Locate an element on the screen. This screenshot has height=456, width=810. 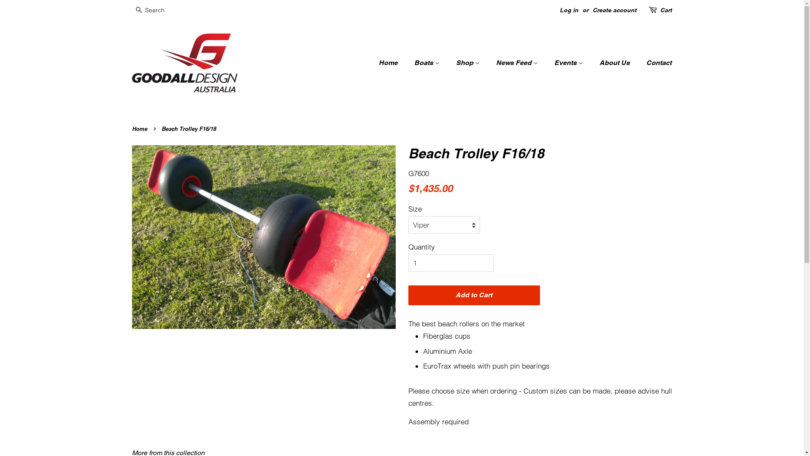
Create account is located at coordinates (614, 10).